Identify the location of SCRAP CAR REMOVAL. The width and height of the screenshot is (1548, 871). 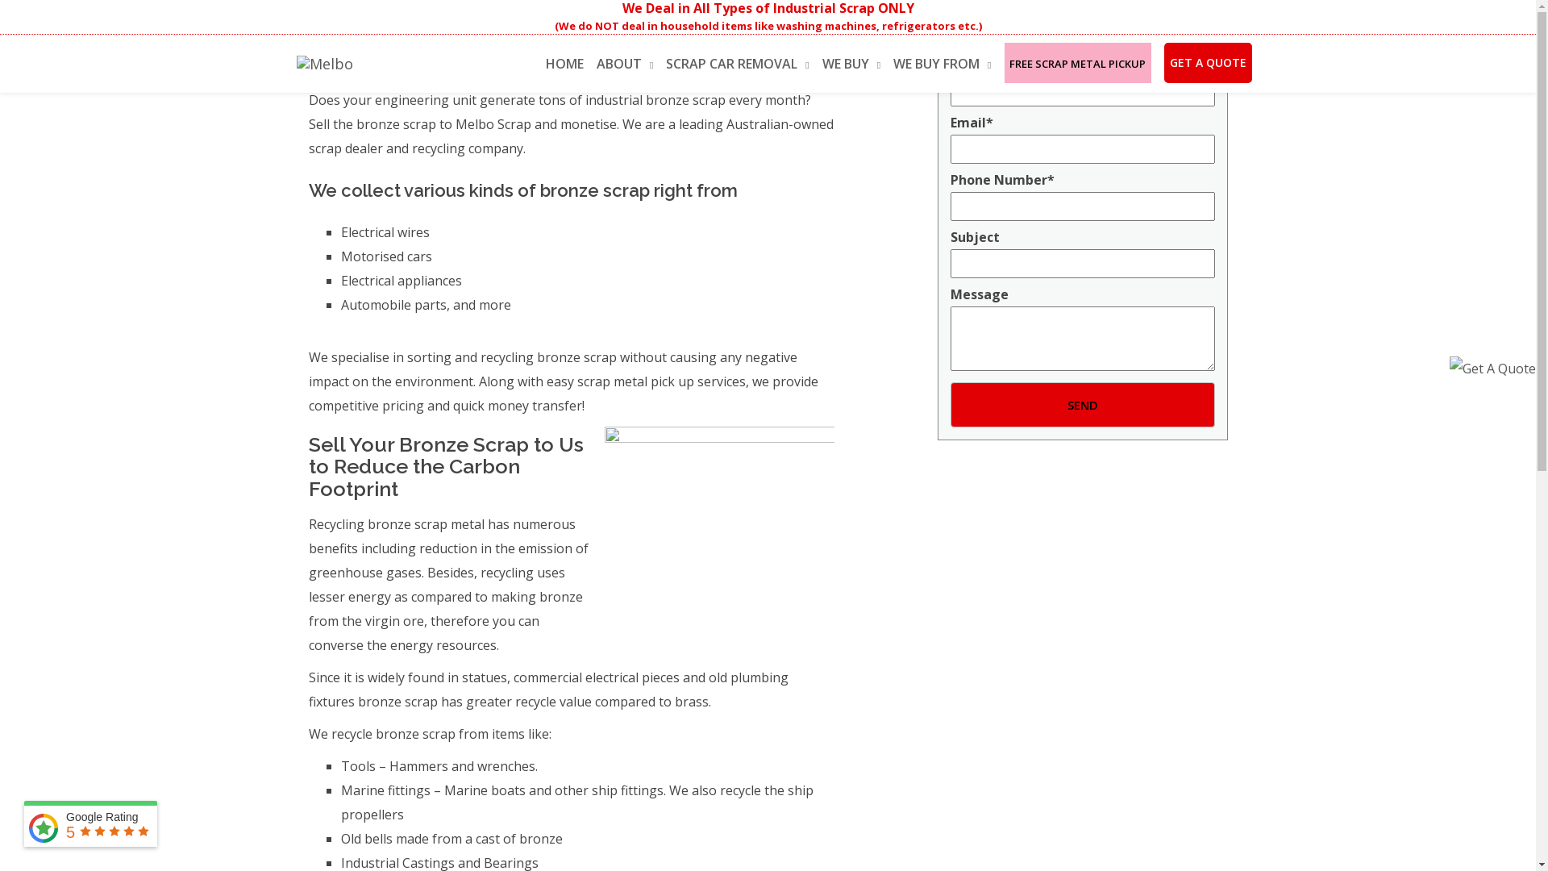
(737, 62).